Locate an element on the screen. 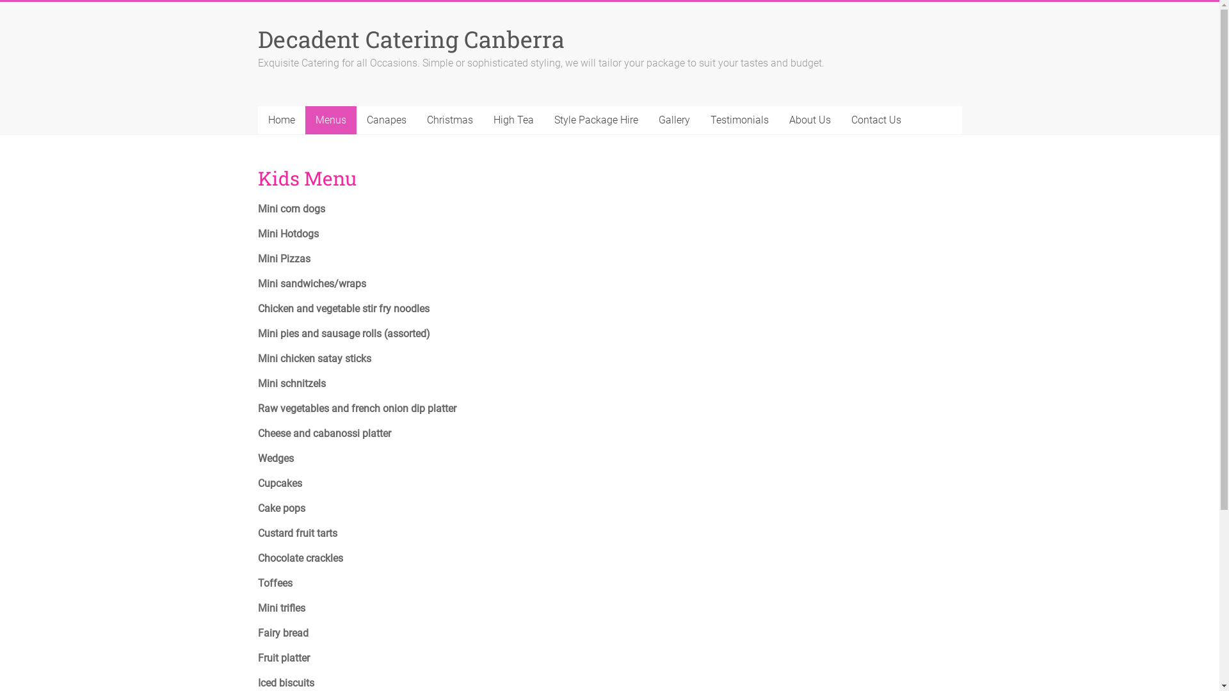  Testimonials is located at coordinates (740, 120).